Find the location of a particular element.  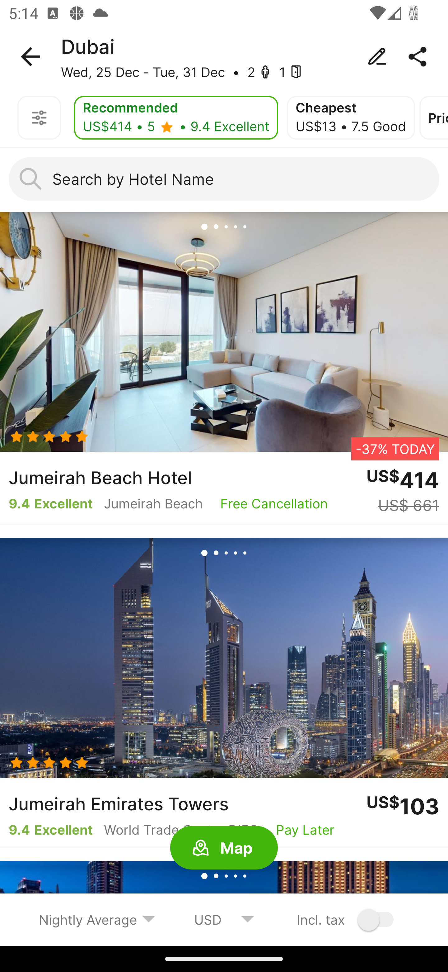

Map  is located at coordinates (224, 848).